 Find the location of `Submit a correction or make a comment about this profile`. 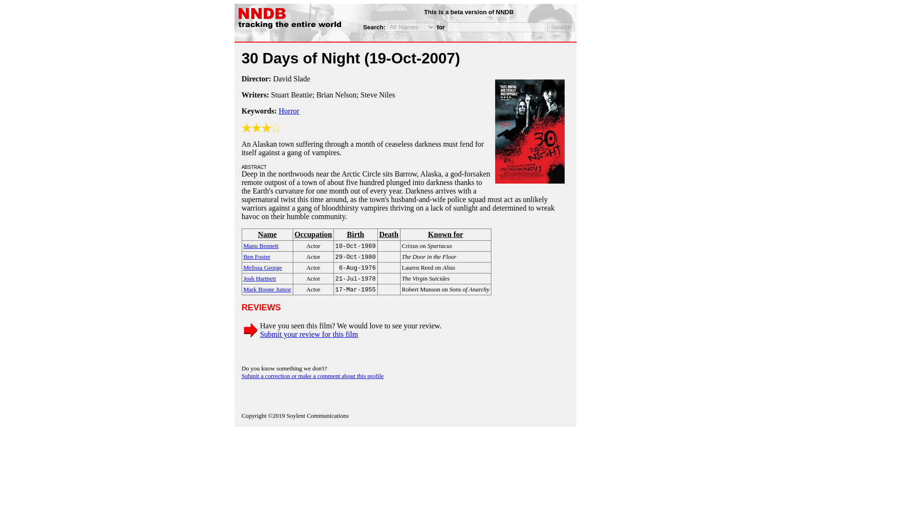

Submit a correction or make a comment about this profile is located at coordinates (313, 376).